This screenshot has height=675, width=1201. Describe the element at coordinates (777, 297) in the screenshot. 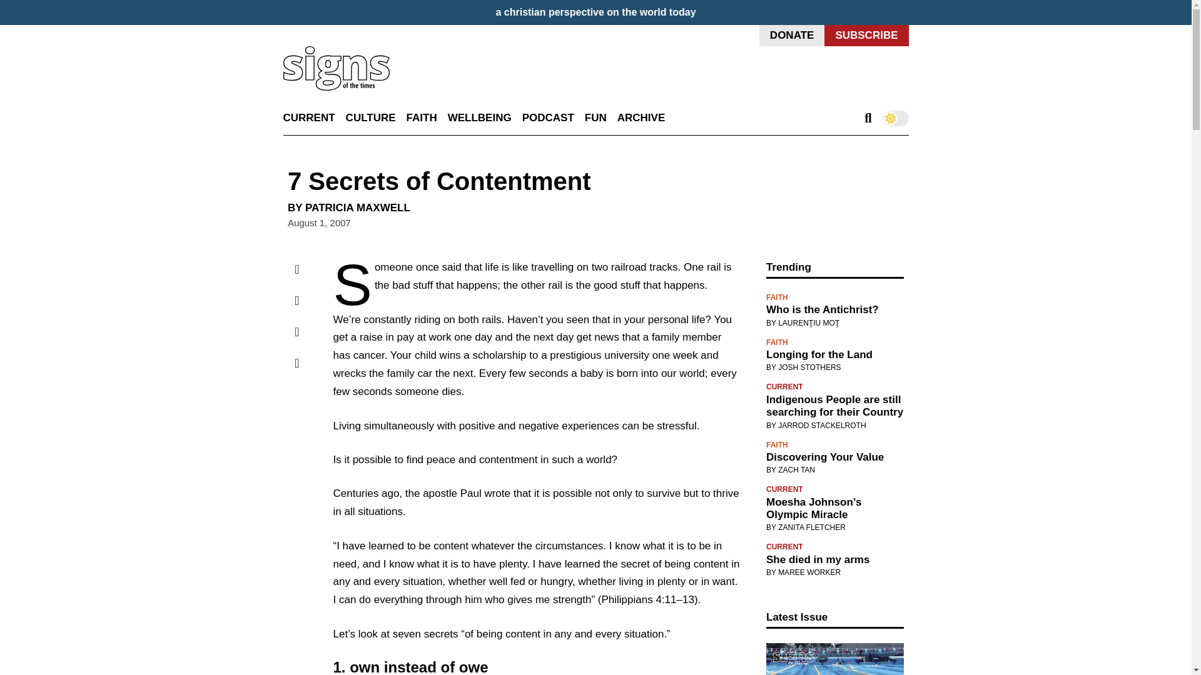

I see `FAITH` at that location.